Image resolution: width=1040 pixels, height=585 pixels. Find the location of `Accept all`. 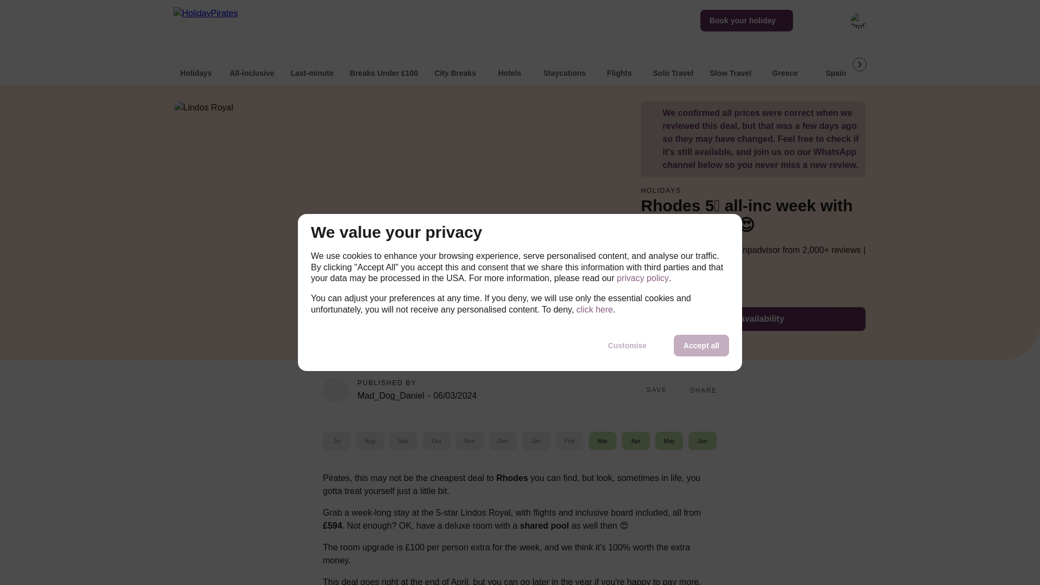

Accept all is located at coordinates (701, 345).